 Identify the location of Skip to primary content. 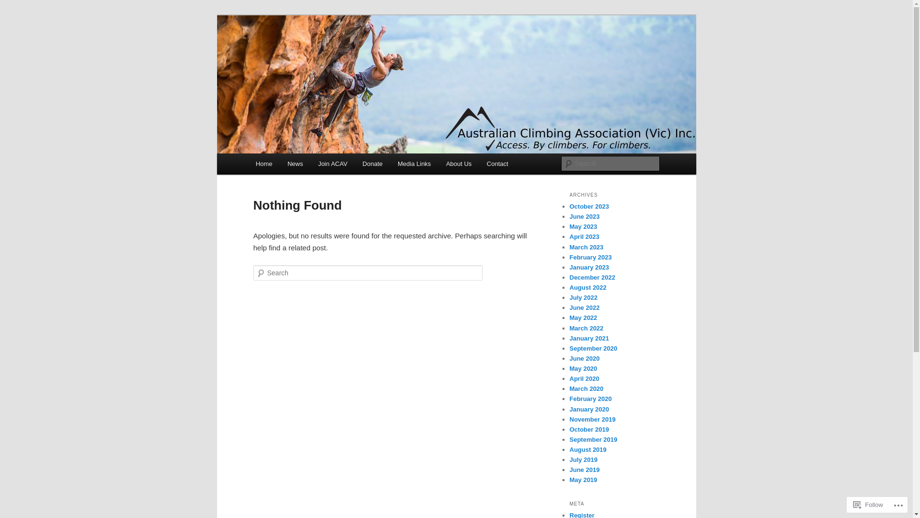
(14, 14).